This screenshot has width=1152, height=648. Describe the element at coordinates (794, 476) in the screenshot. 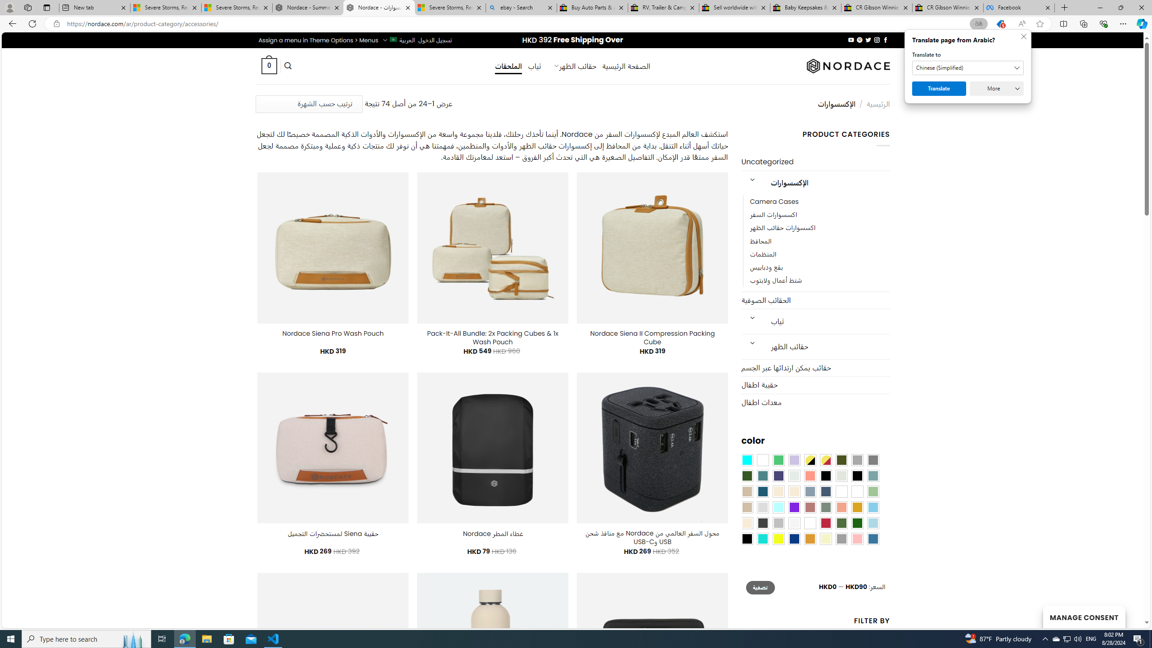

I see `Dull Nickle` at that location.